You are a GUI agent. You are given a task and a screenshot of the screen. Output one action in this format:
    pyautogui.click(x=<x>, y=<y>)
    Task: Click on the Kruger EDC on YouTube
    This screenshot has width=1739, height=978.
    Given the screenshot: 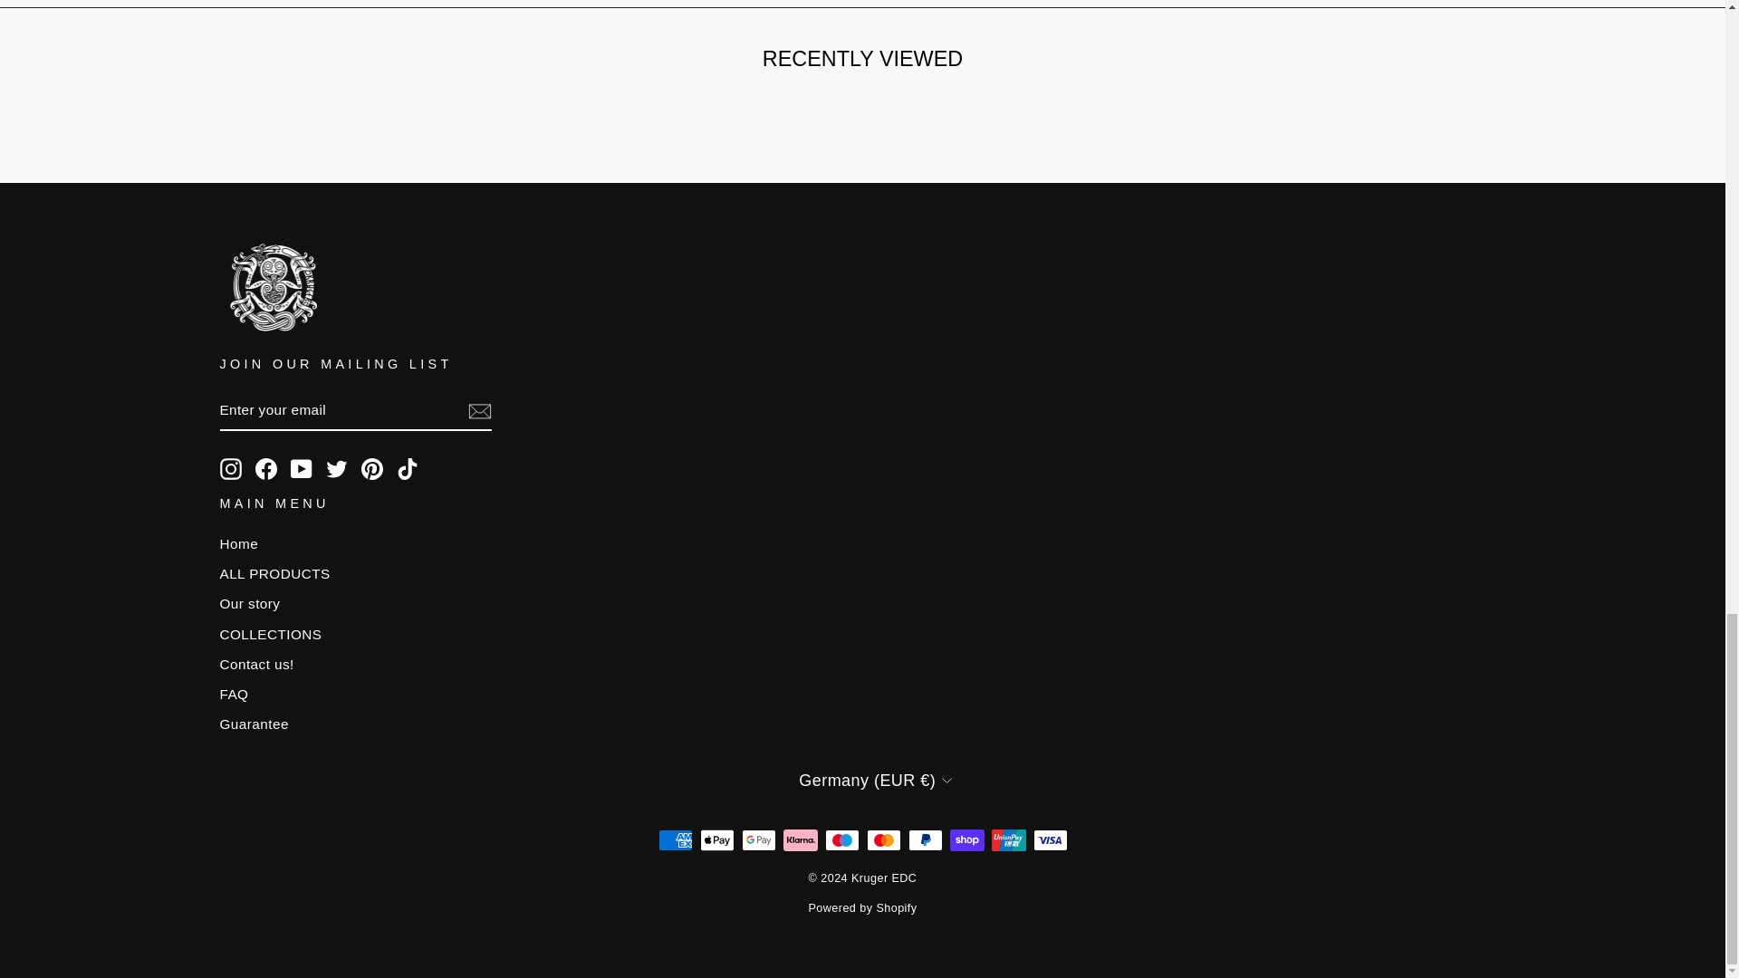 What is the action you would take?
    pyautogui.click(x=301, y=469)
    